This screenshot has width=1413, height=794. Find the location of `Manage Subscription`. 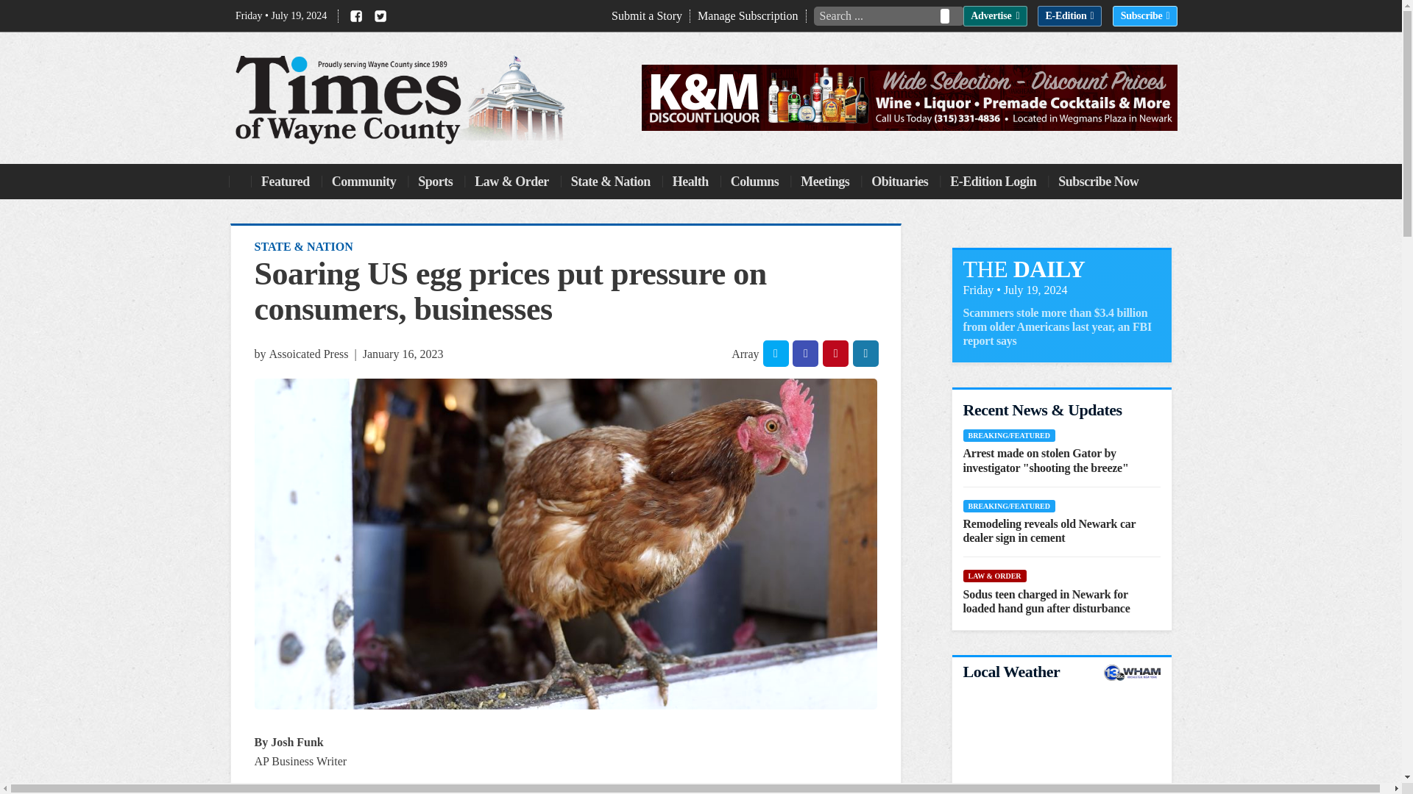

Manage Subscription is located at coordinates (751, 16).